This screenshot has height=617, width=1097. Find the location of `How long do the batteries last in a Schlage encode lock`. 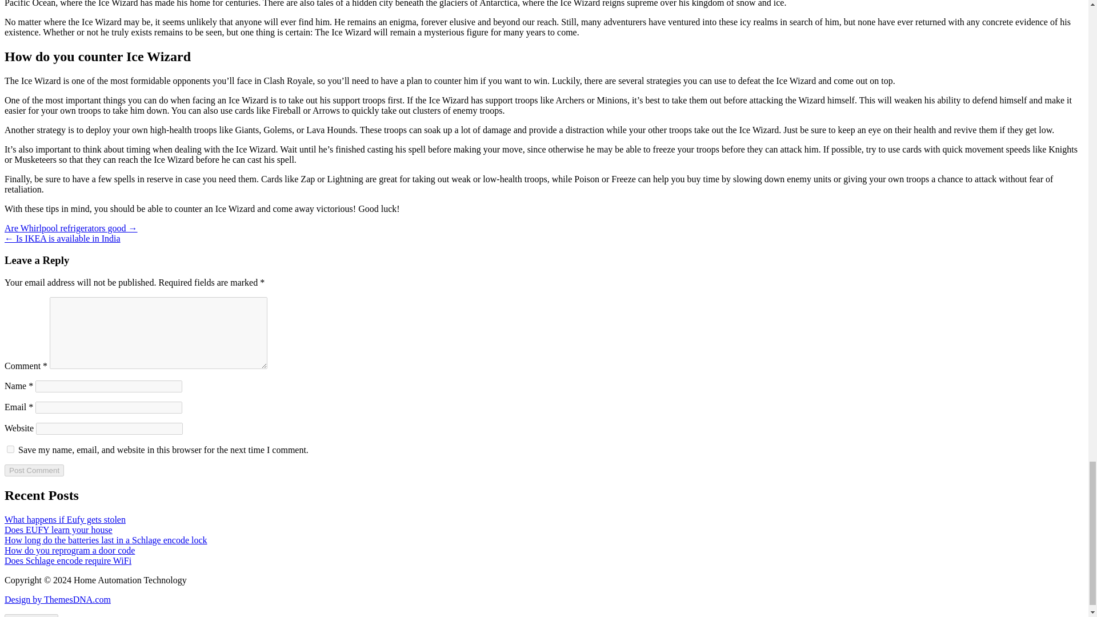

How long do the batteries last in a Schlage encode lock is located at coordinates (105, 540).